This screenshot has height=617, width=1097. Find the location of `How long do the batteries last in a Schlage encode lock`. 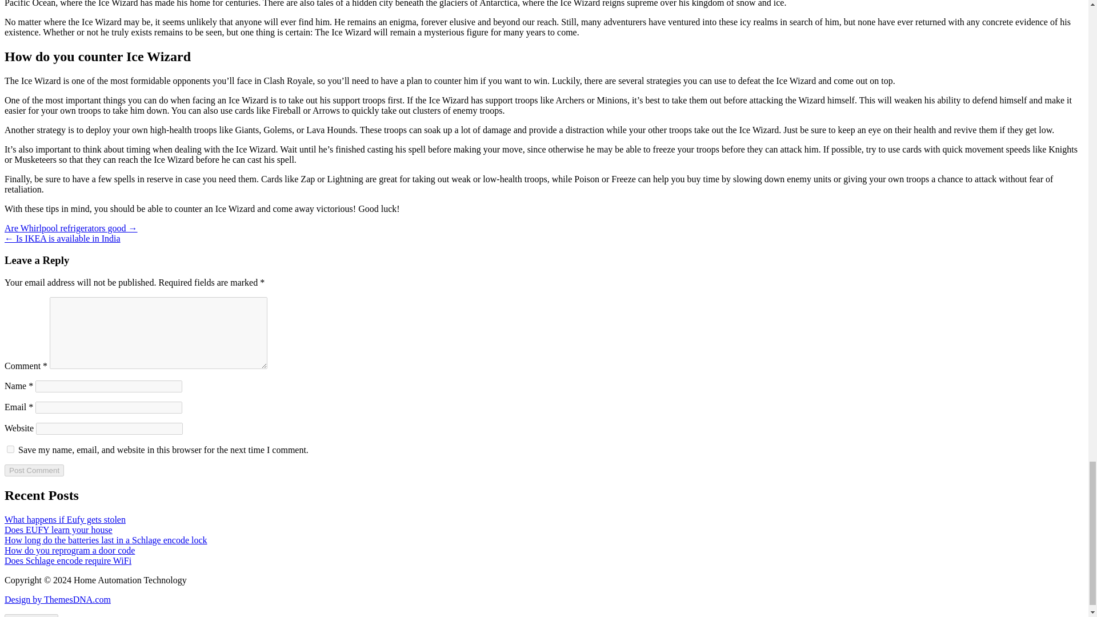

How long do the batteries last in a Schlage encode lock is located at coordinates (105, 540).